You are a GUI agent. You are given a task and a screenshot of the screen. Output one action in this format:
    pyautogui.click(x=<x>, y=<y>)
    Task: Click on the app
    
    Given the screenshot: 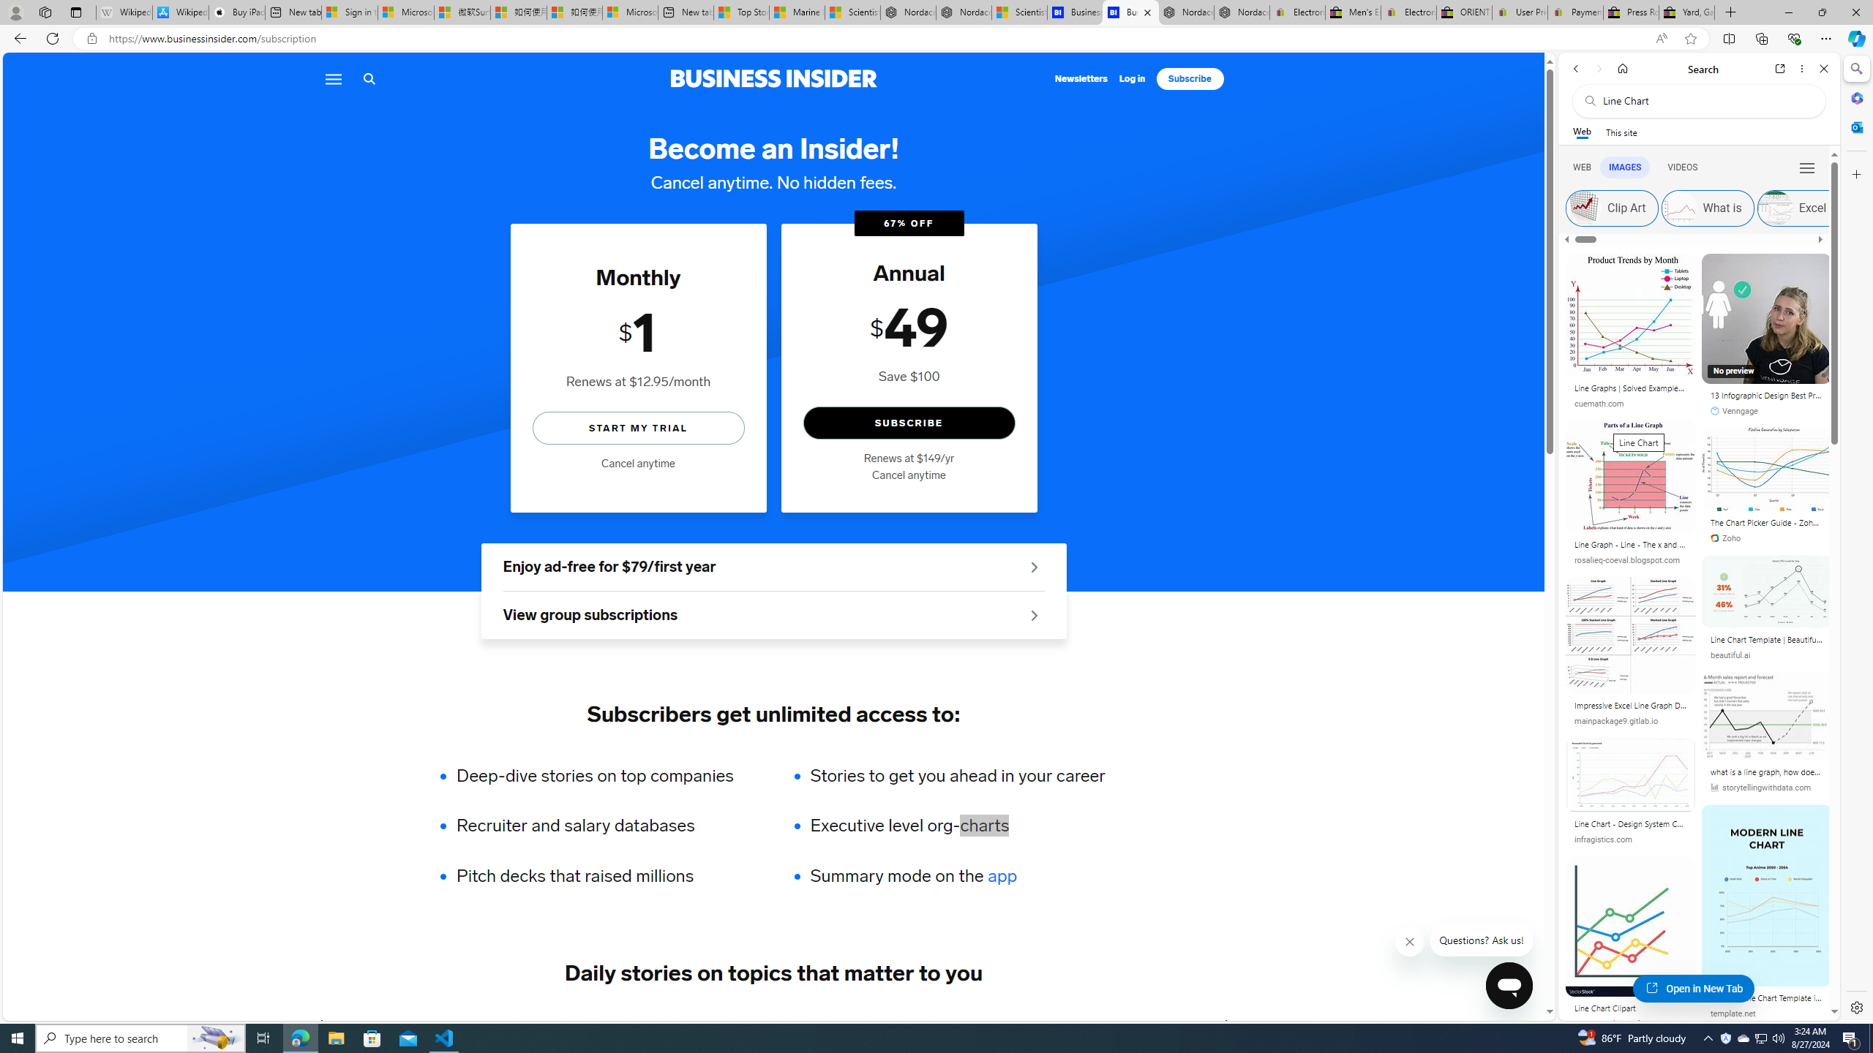 What is the action you would take?
    pyautogui.click(x=1002, y=876)
    